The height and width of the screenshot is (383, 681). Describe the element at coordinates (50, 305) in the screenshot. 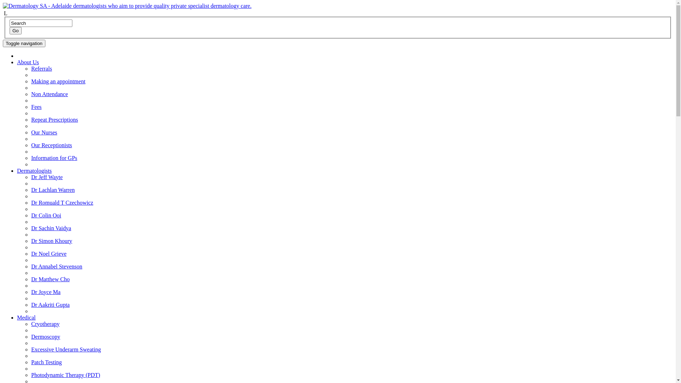

I see `Dr Aakriti Gupta` at that location.